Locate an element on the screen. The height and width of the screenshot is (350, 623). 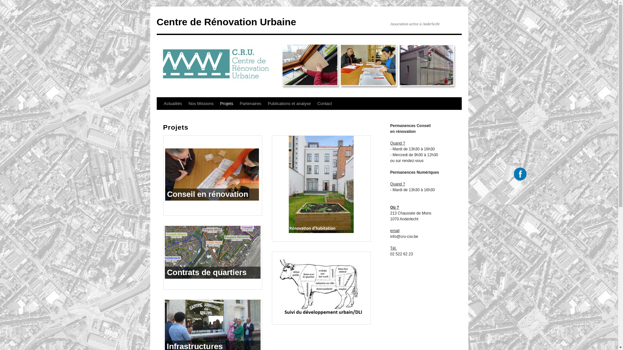
Publications et analyse is located at coordinates (289, 104).